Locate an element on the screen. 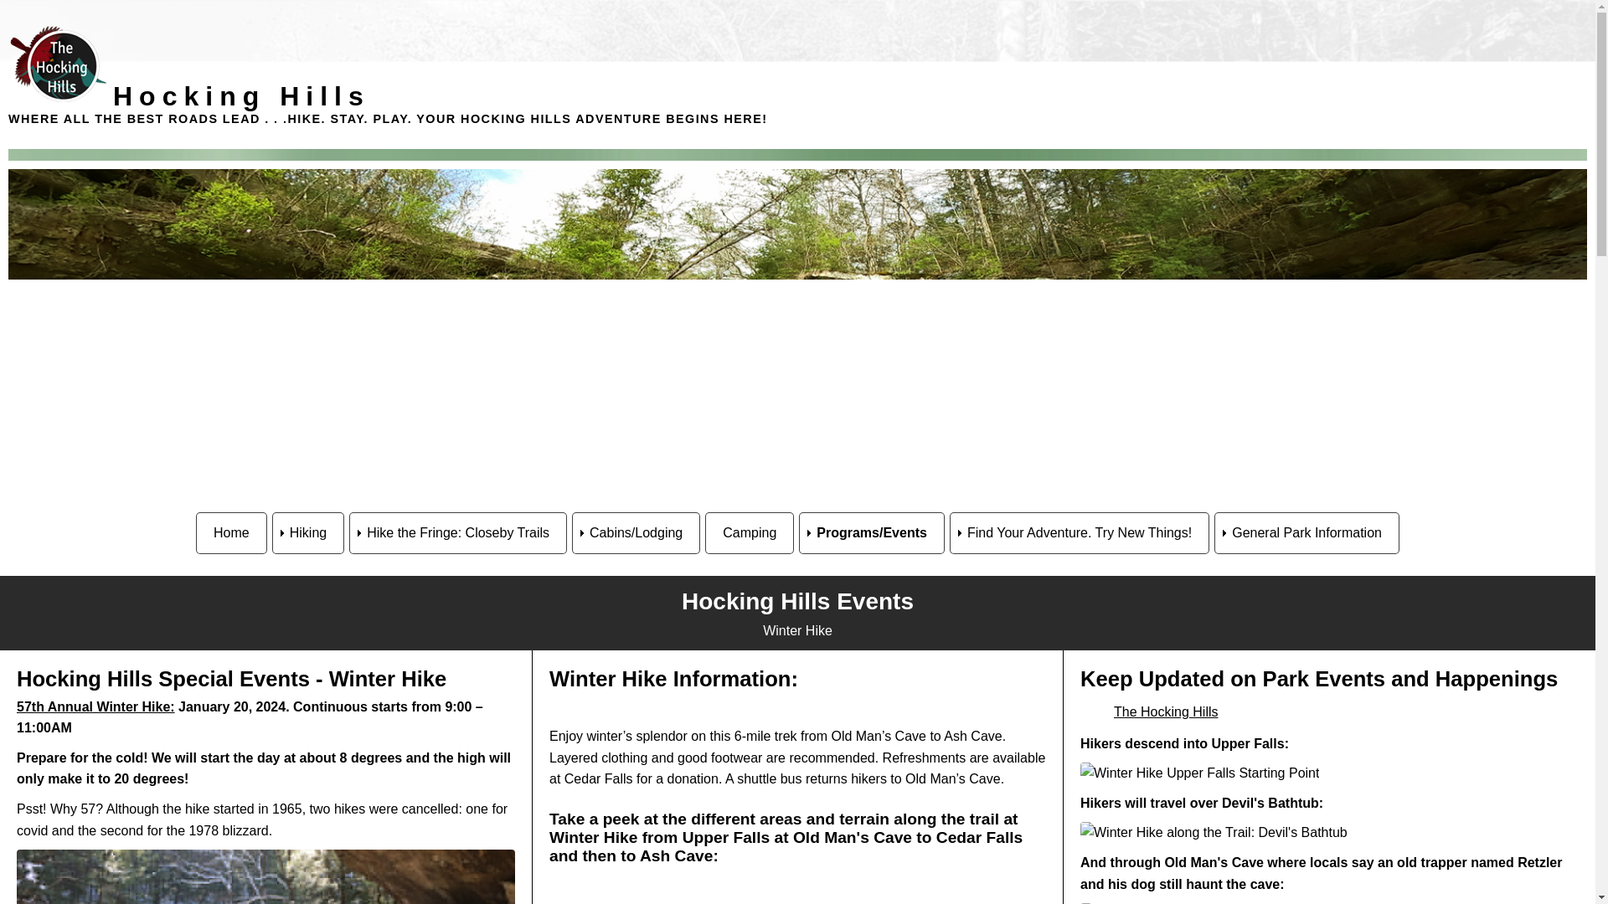 This screenshot has width=1608, height=904. Home is located at coordinates (231, 533).